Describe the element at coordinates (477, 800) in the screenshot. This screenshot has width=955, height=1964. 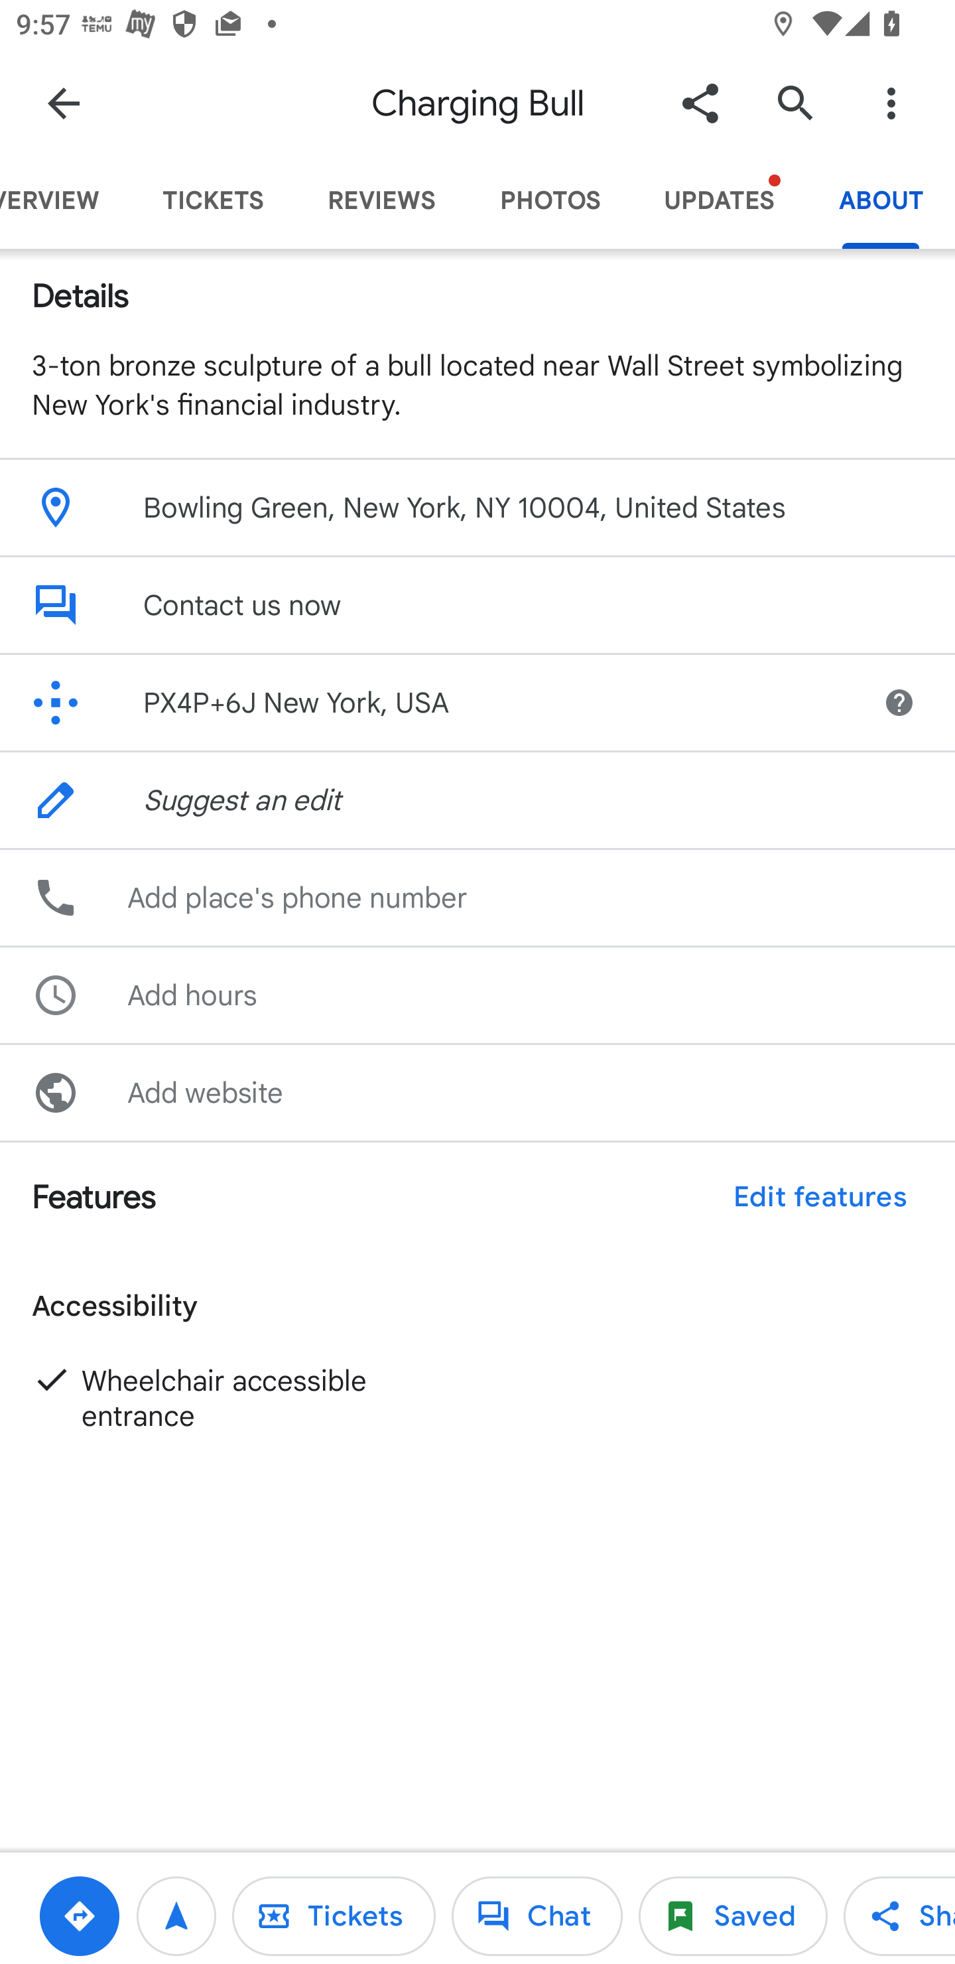
I see `Suggest an edit` at that location.